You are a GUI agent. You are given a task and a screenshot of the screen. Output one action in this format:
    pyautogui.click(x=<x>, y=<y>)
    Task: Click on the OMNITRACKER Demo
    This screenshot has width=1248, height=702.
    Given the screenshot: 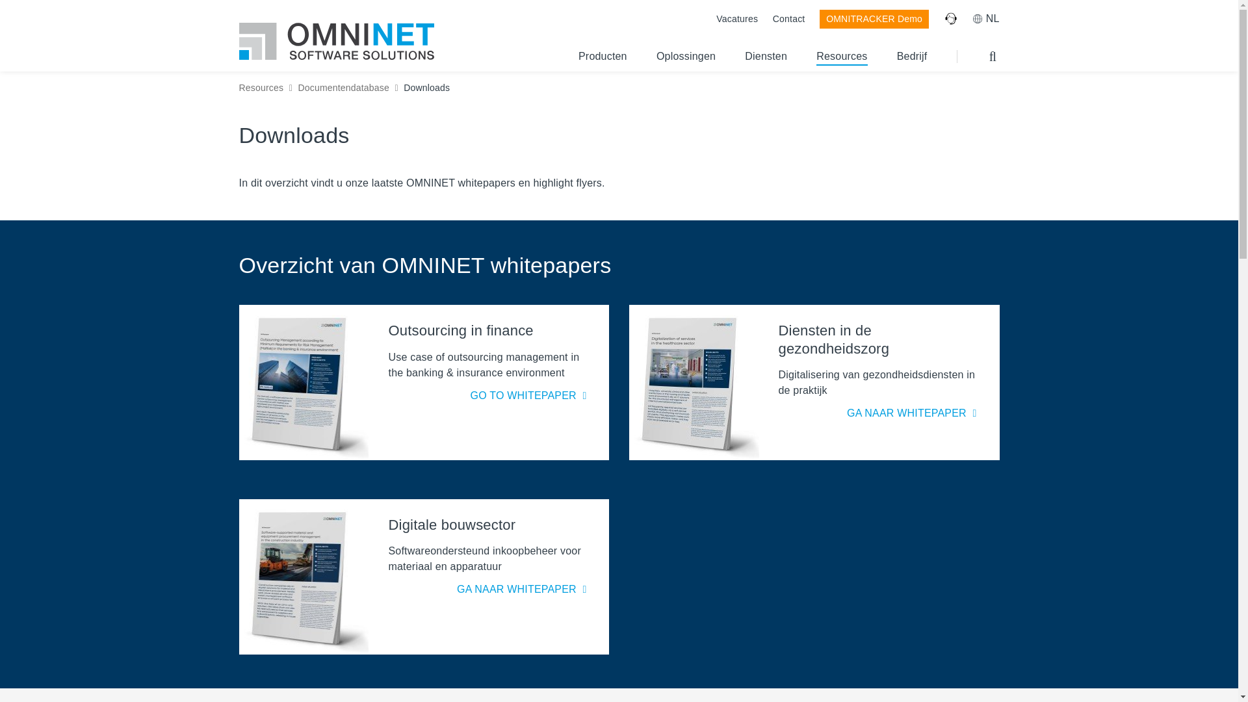 What is the action you would take?
    pyautogui.click(x=874, y=19)
    